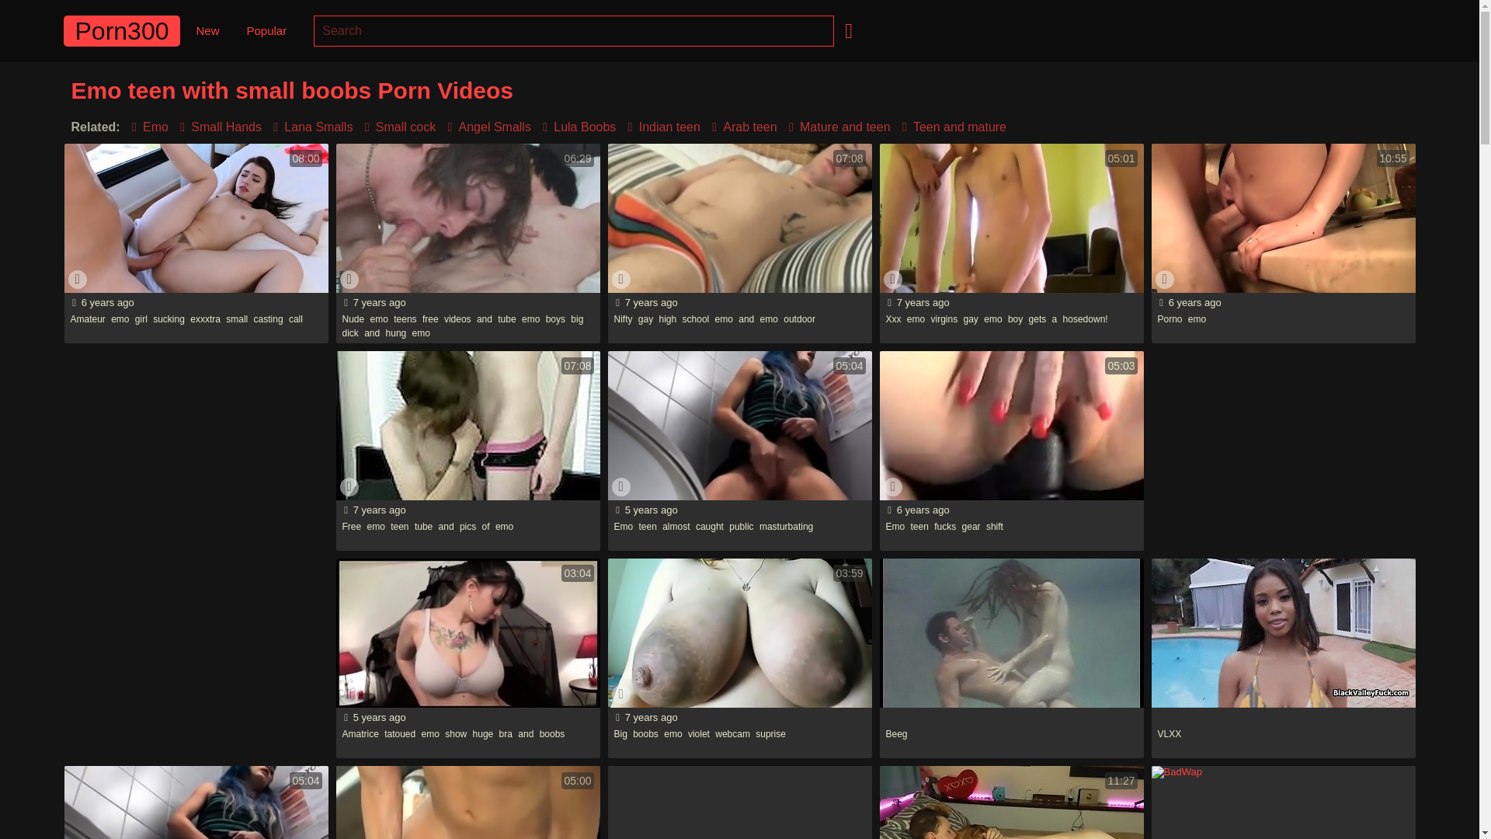 Image resolution: width=1491 pixels, height=839 pixels. What do you see at coordinates (207, 31) in the screenshot?
I see `New` at bounding box center [207, 31].